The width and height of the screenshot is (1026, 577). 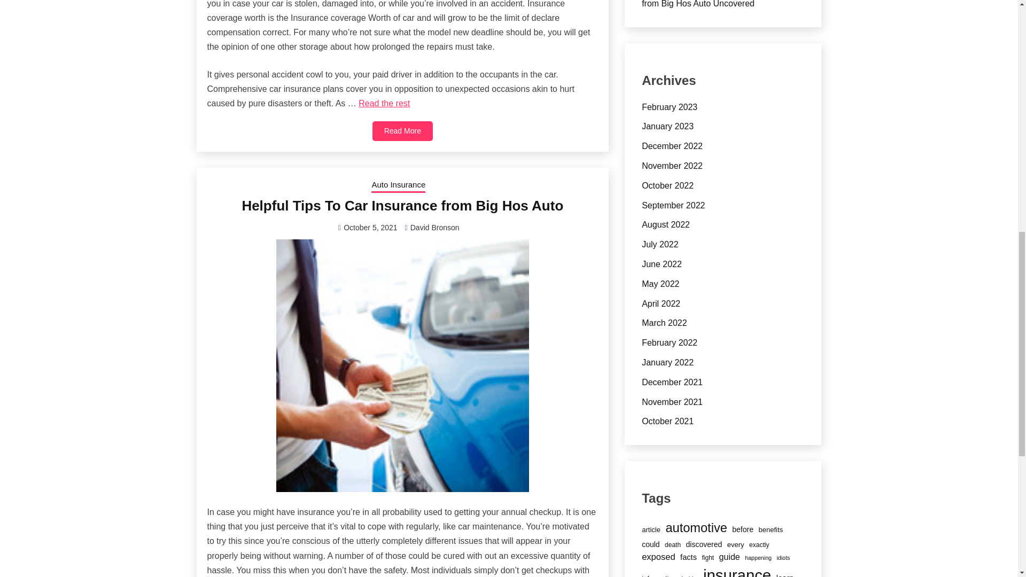 I want to click on August 2022, so click(x=666, y=224).